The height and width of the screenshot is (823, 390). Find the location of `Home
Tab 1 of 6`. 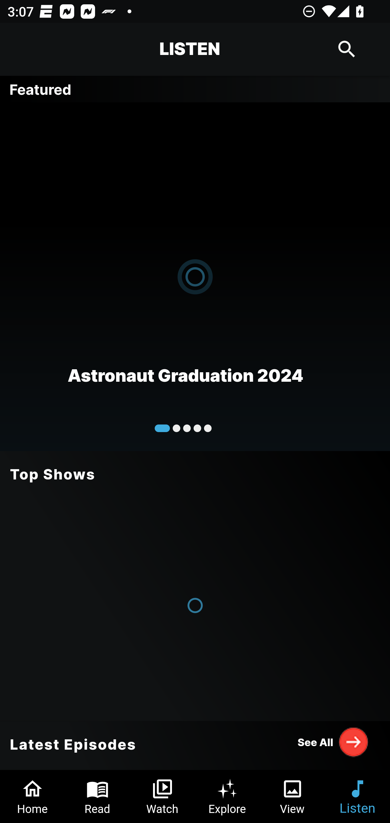

Home
Tab 1 of 6 is located at coordinates (32, 796).